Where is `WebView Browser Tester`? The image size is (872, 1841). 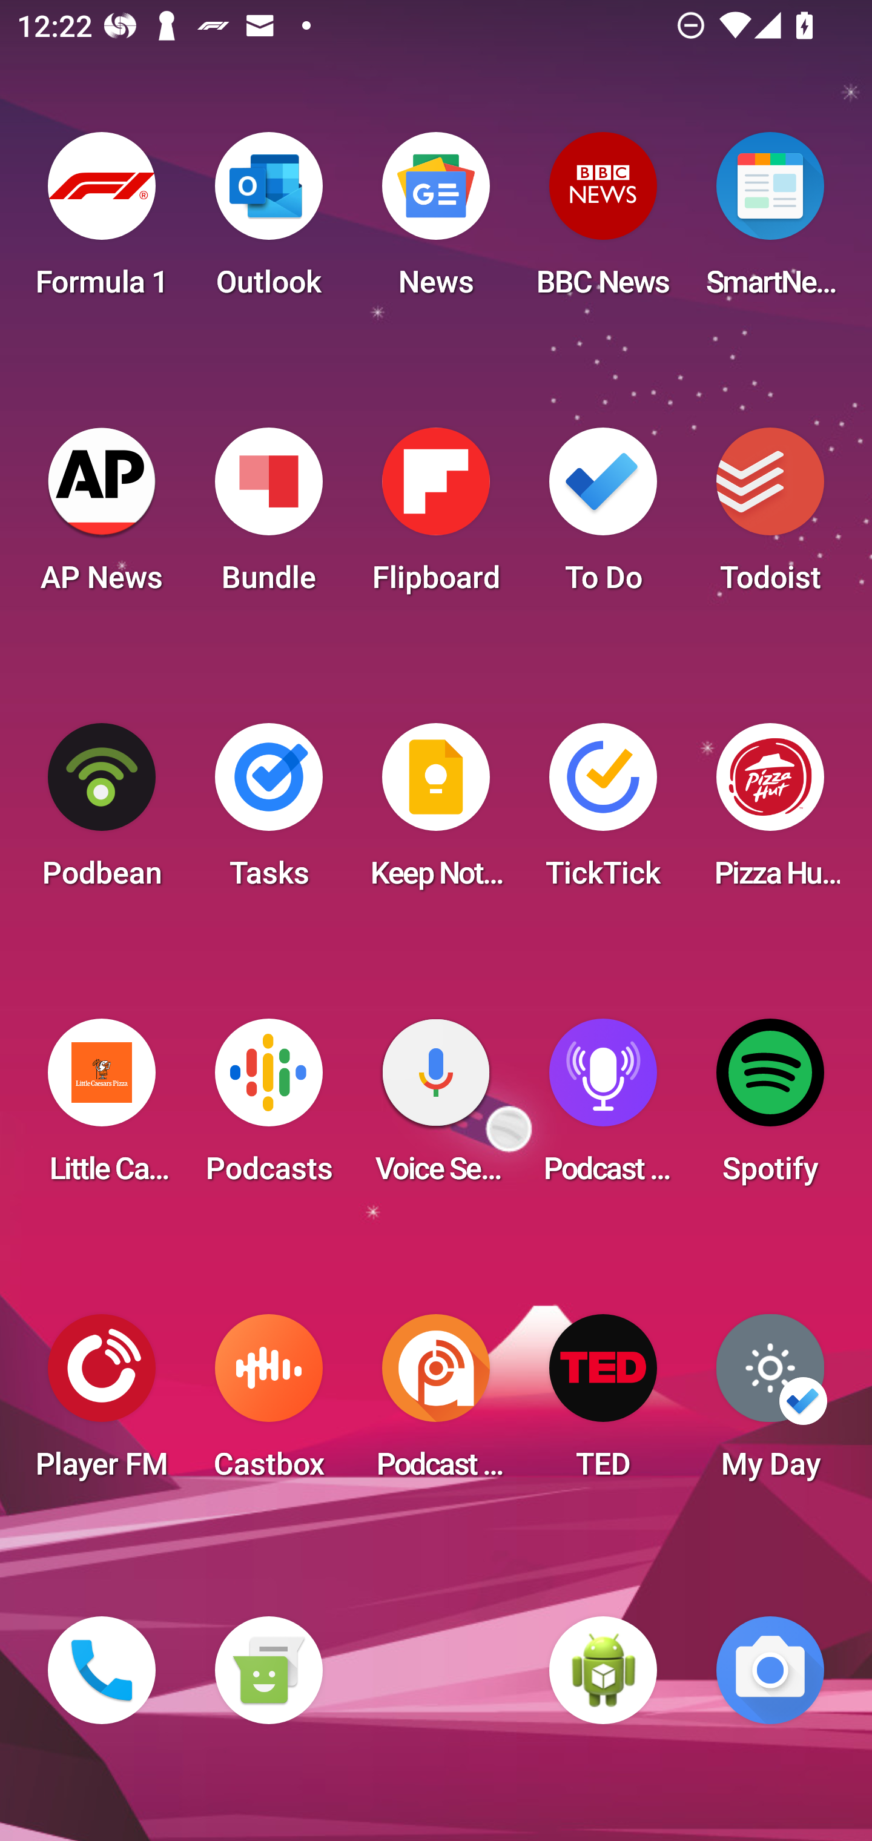
WebView Browser Tester is located at coordinates (603, 1670).